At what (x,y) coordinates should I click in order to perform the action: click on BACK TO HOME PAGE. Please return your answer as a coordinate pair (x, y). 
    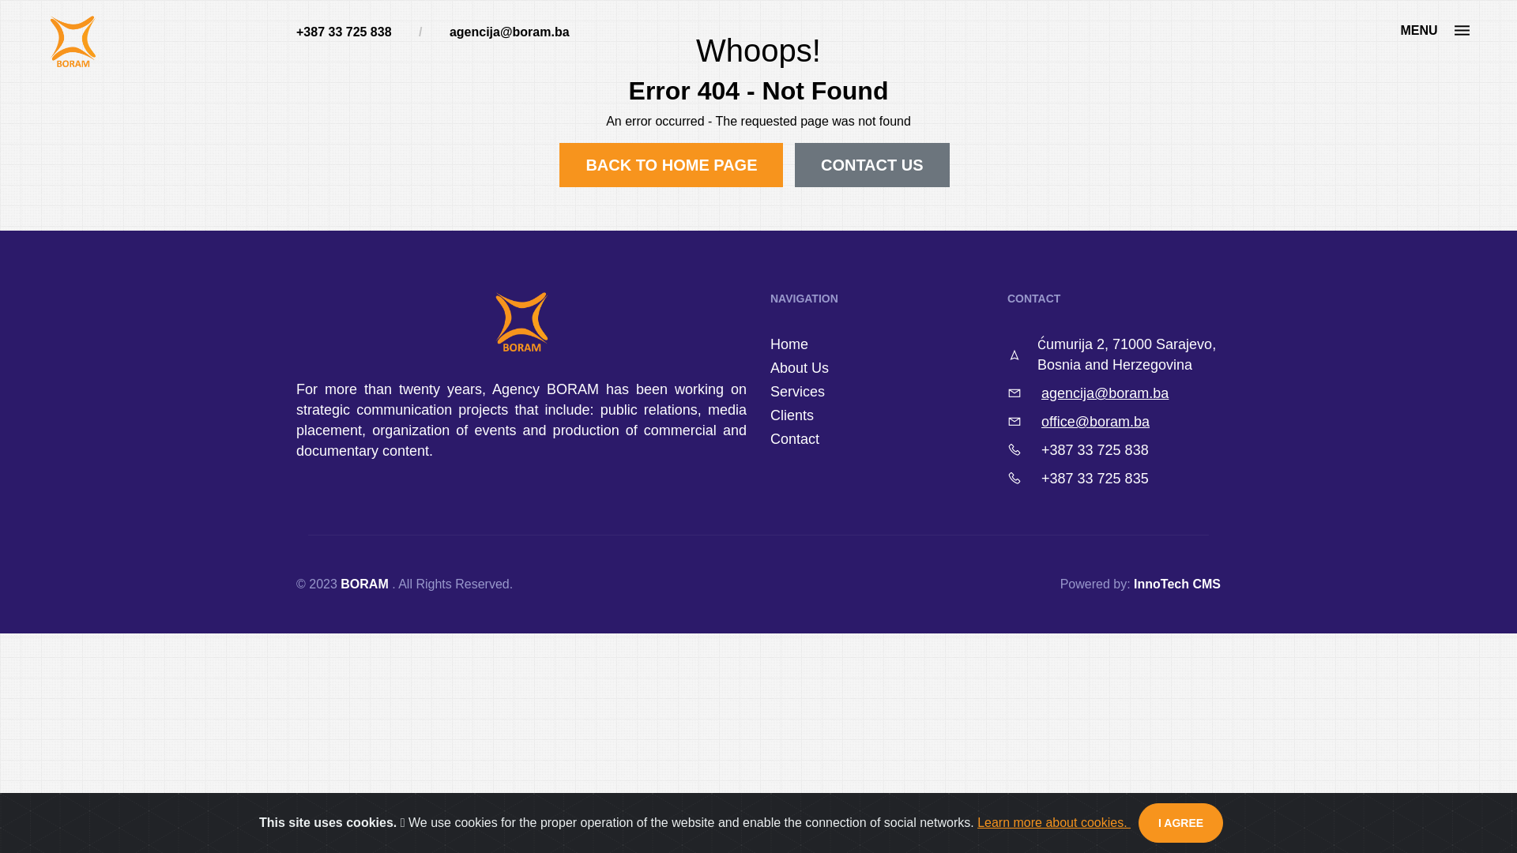
    Looking at the image, I should click on (672, 165).